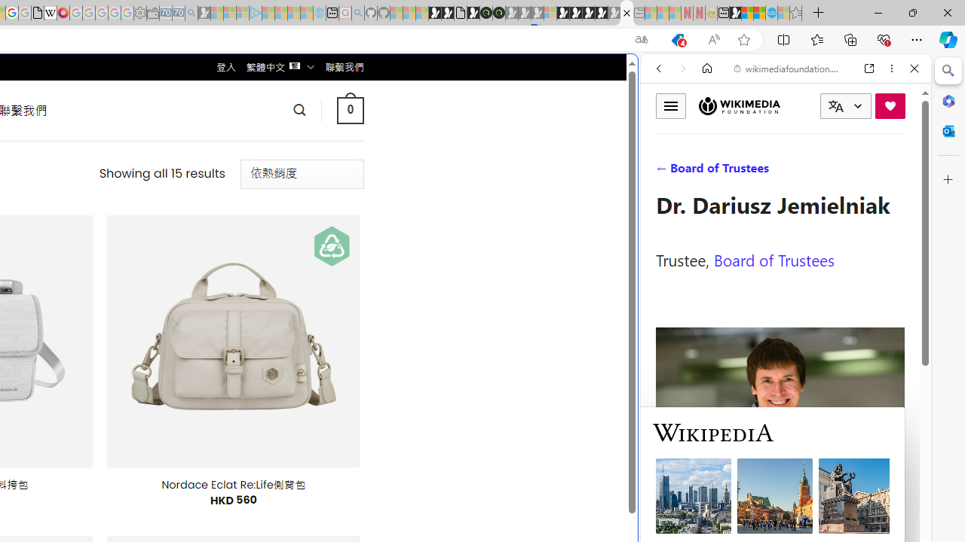 This screenshot has width=965, height=542. Describe the element at coordinates (152, 14) in the screenshot. I see `Wallet - Sleeping` at that location.